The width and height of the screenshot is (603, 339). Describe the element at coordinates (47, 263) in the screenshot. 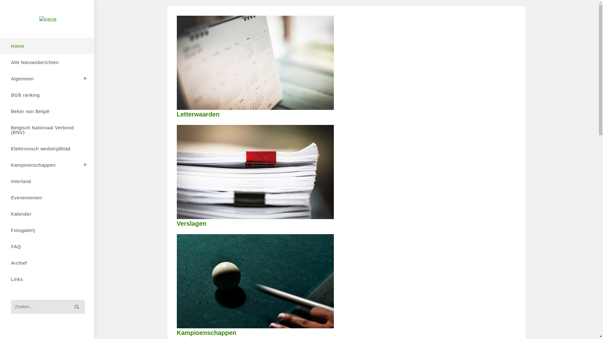

I see `Archief` at that location.